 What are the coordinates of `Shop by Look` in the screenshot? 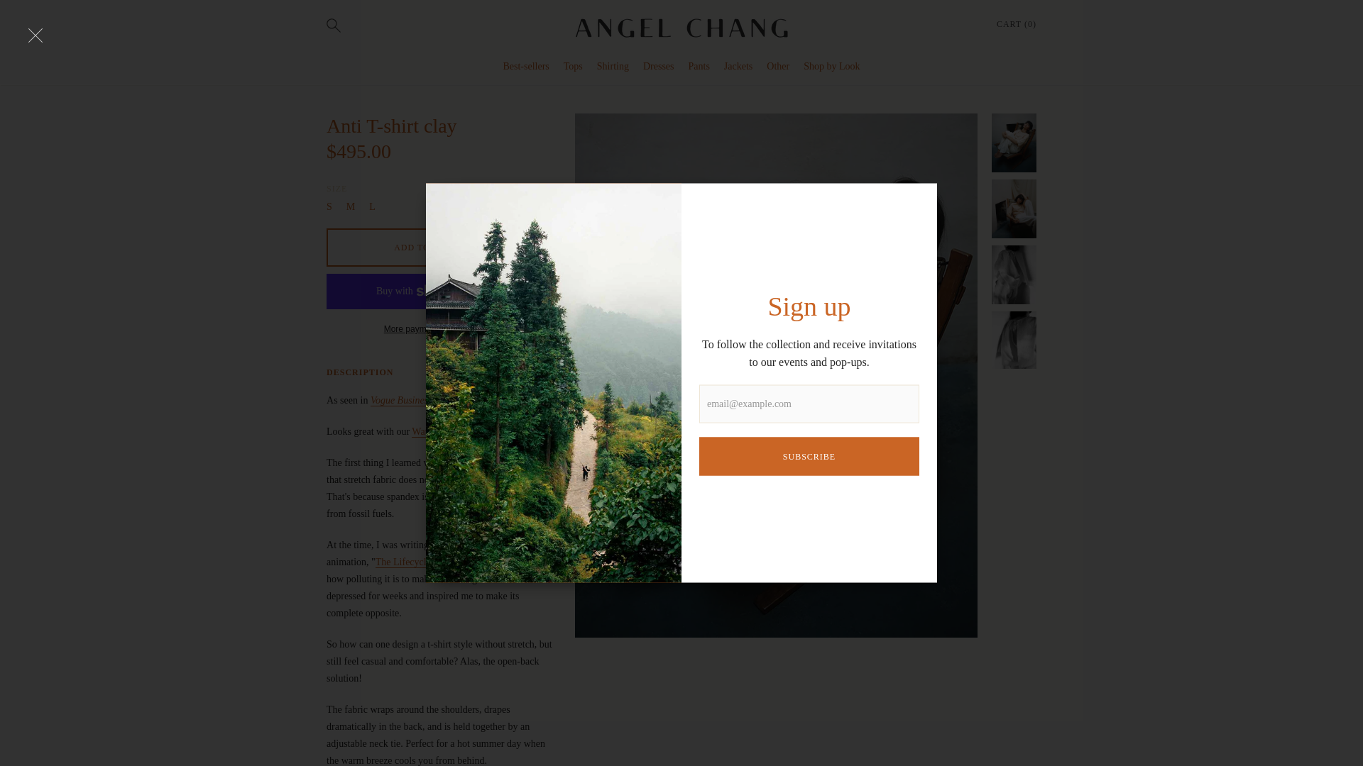 It's located at (832, 67).